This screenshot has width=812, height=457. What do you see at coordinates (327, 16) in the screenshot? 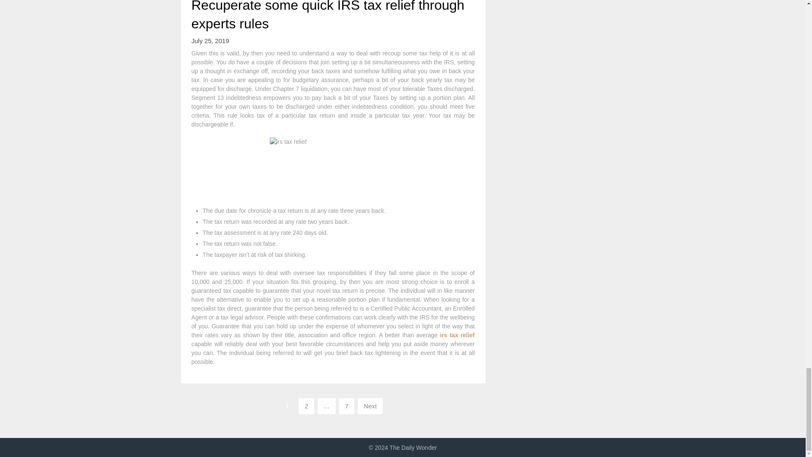
I see `Recuperate some quick IRS tax relief through experts rules` at bounding box center [327, 16].